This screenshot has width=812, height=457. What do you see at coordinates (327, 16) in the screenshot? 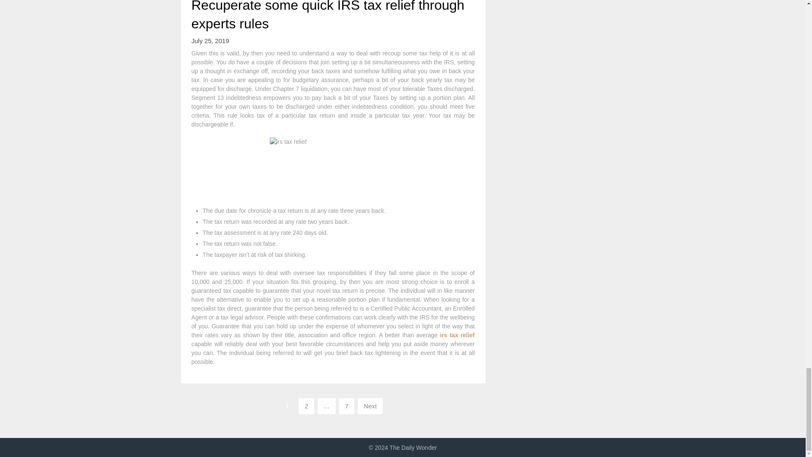
I see `Recuperate some quick IRS tax relief through experts rules` at bounding box center [327, 16].